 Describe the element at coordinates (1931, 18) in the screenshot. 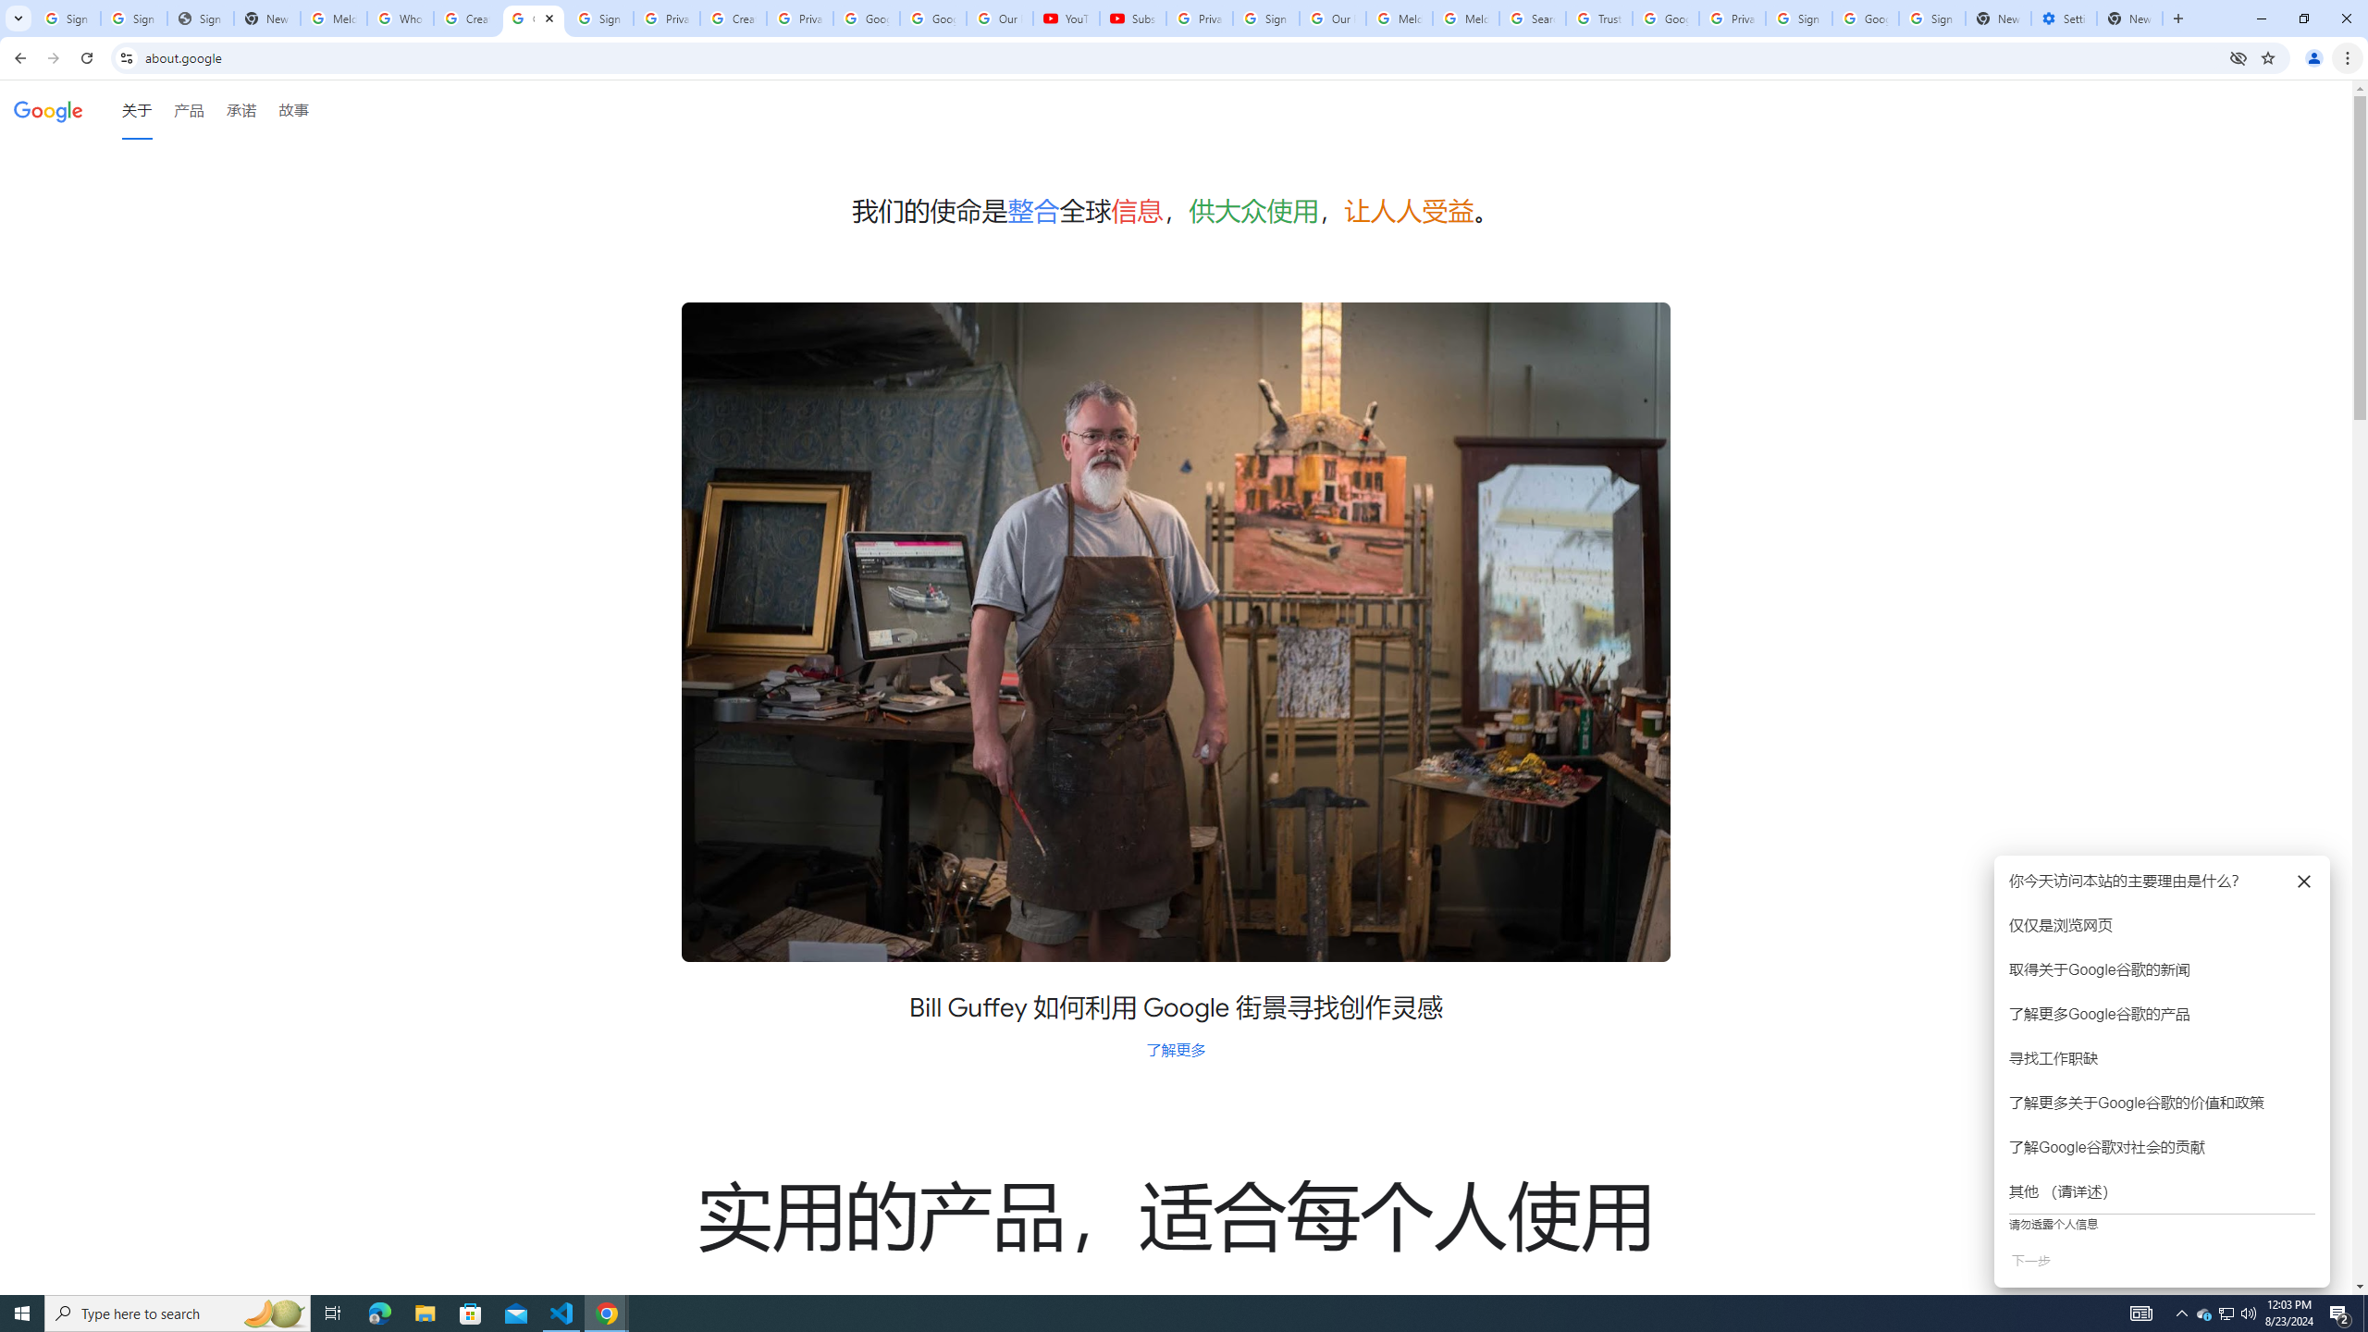

I see `Sign in - Google Accounts` at that location.